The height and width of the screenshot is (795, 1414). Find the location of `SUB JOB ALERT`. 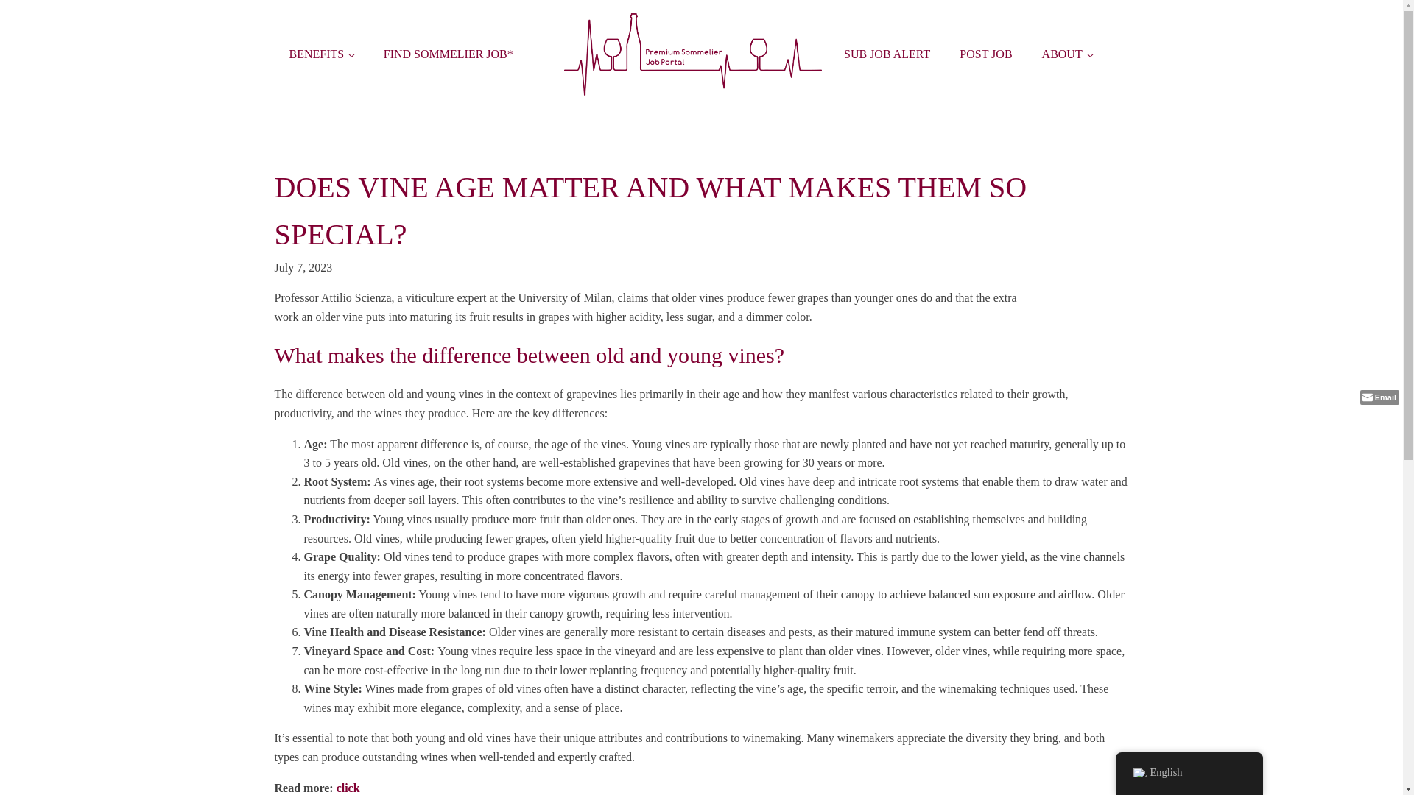

SUB JOB ALERT is located at coordinates (887, 54).